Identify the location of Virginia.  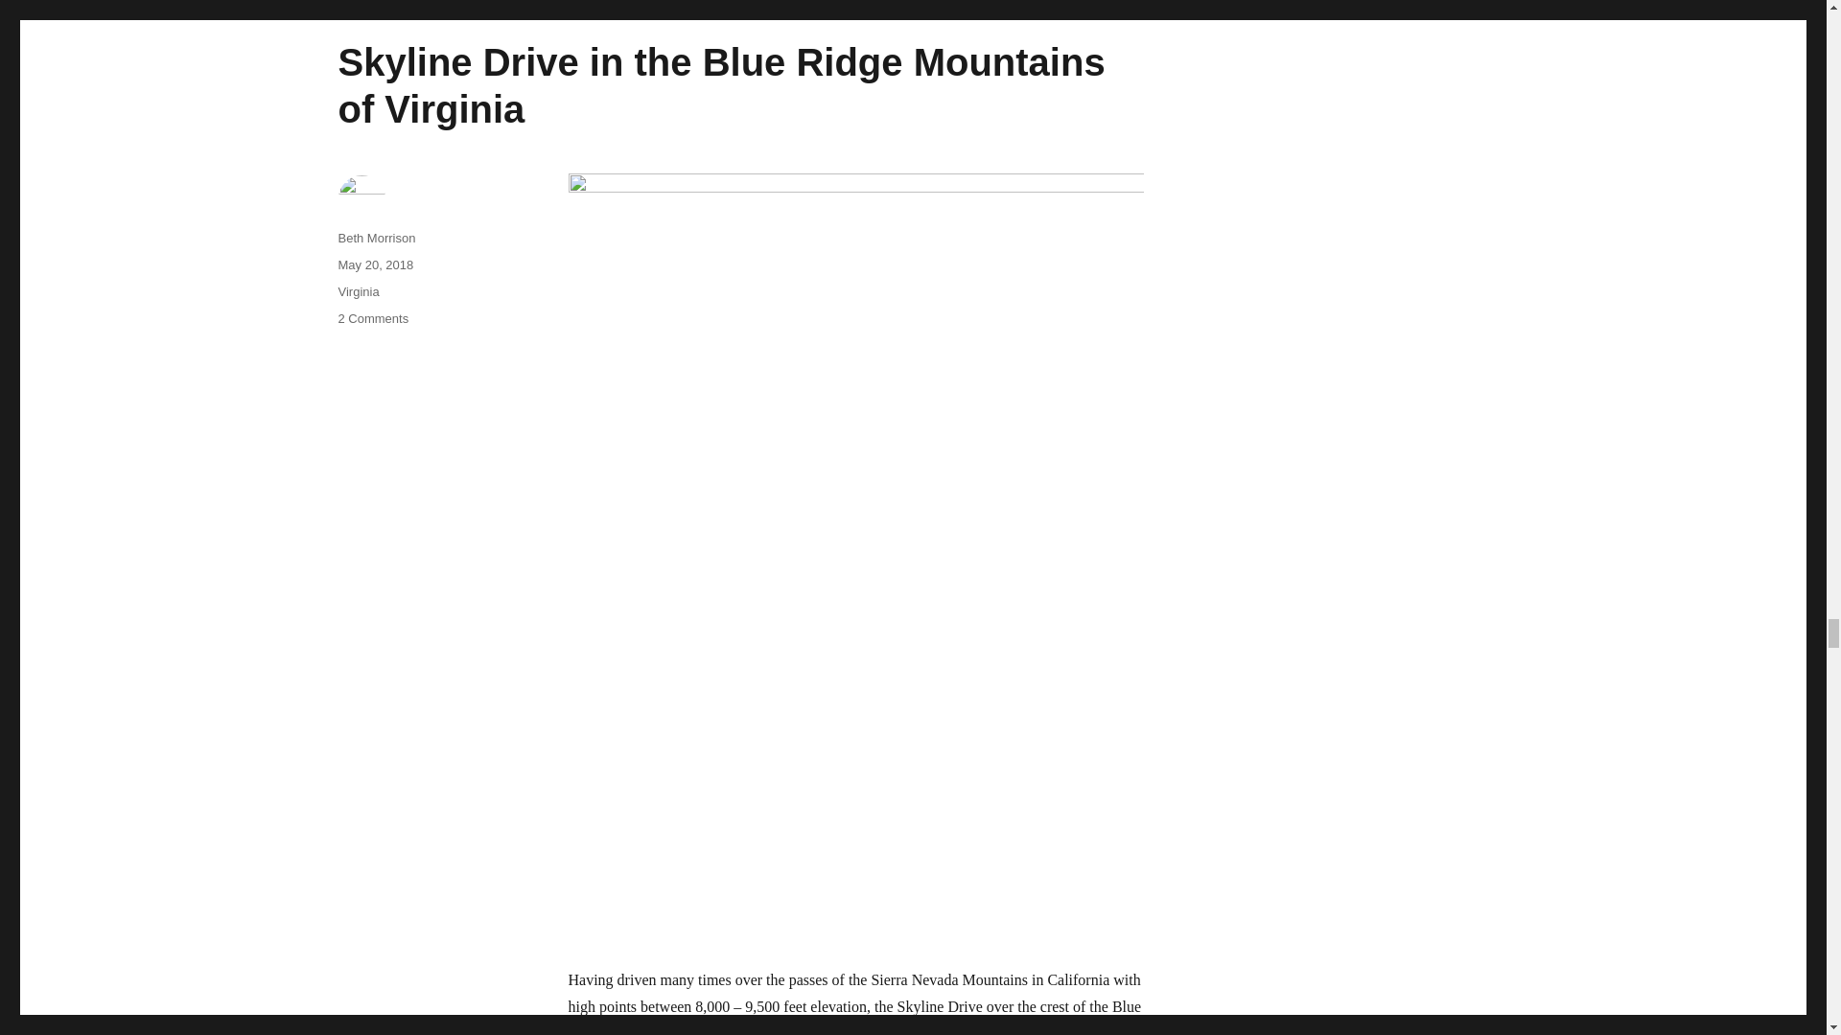
(358, 291).